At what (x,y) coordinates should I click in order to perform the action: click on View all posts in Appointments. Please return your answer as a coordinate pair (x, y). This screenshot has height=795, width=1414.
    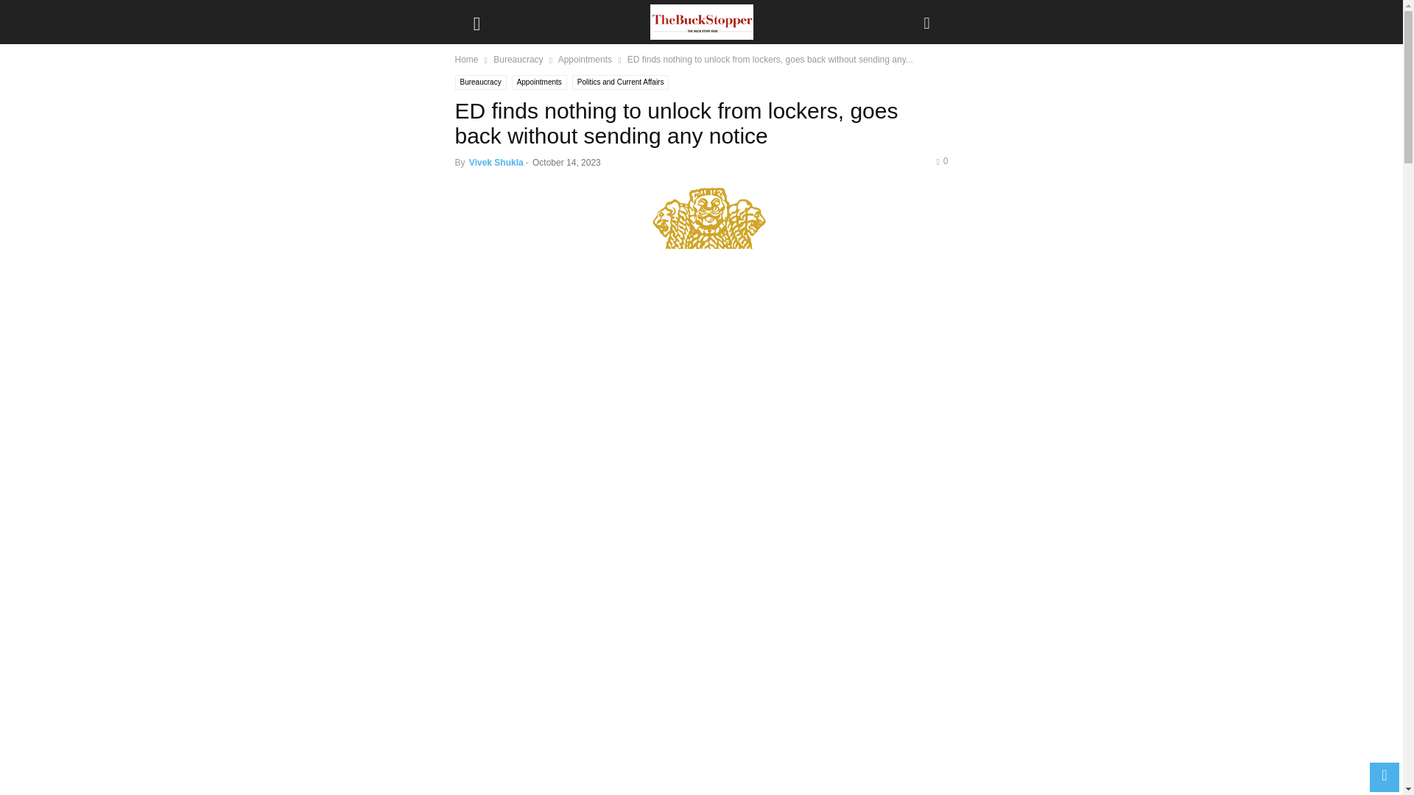
    Looking at the image, I should click on (585, 59).